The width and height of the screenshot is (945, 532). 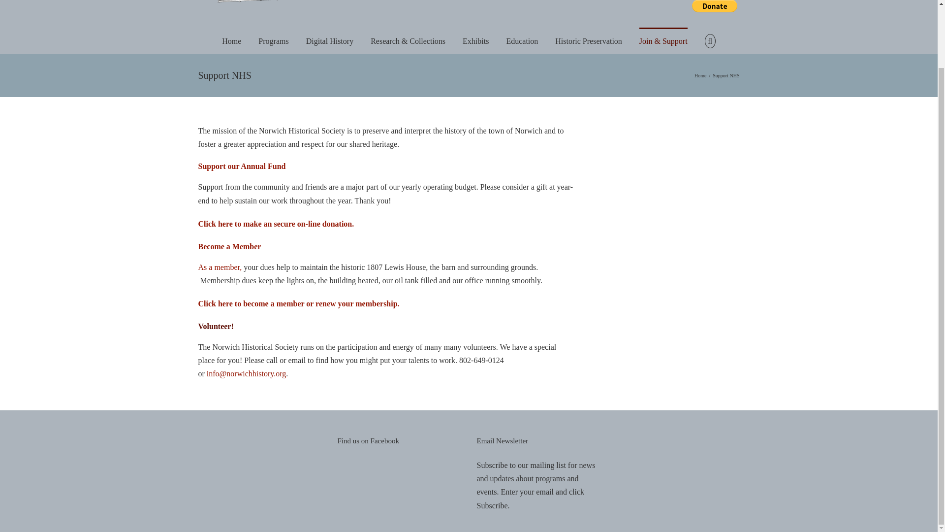 I want to click on PayPal - The safer, easier way to pay online!, so click(x=714, y=6).